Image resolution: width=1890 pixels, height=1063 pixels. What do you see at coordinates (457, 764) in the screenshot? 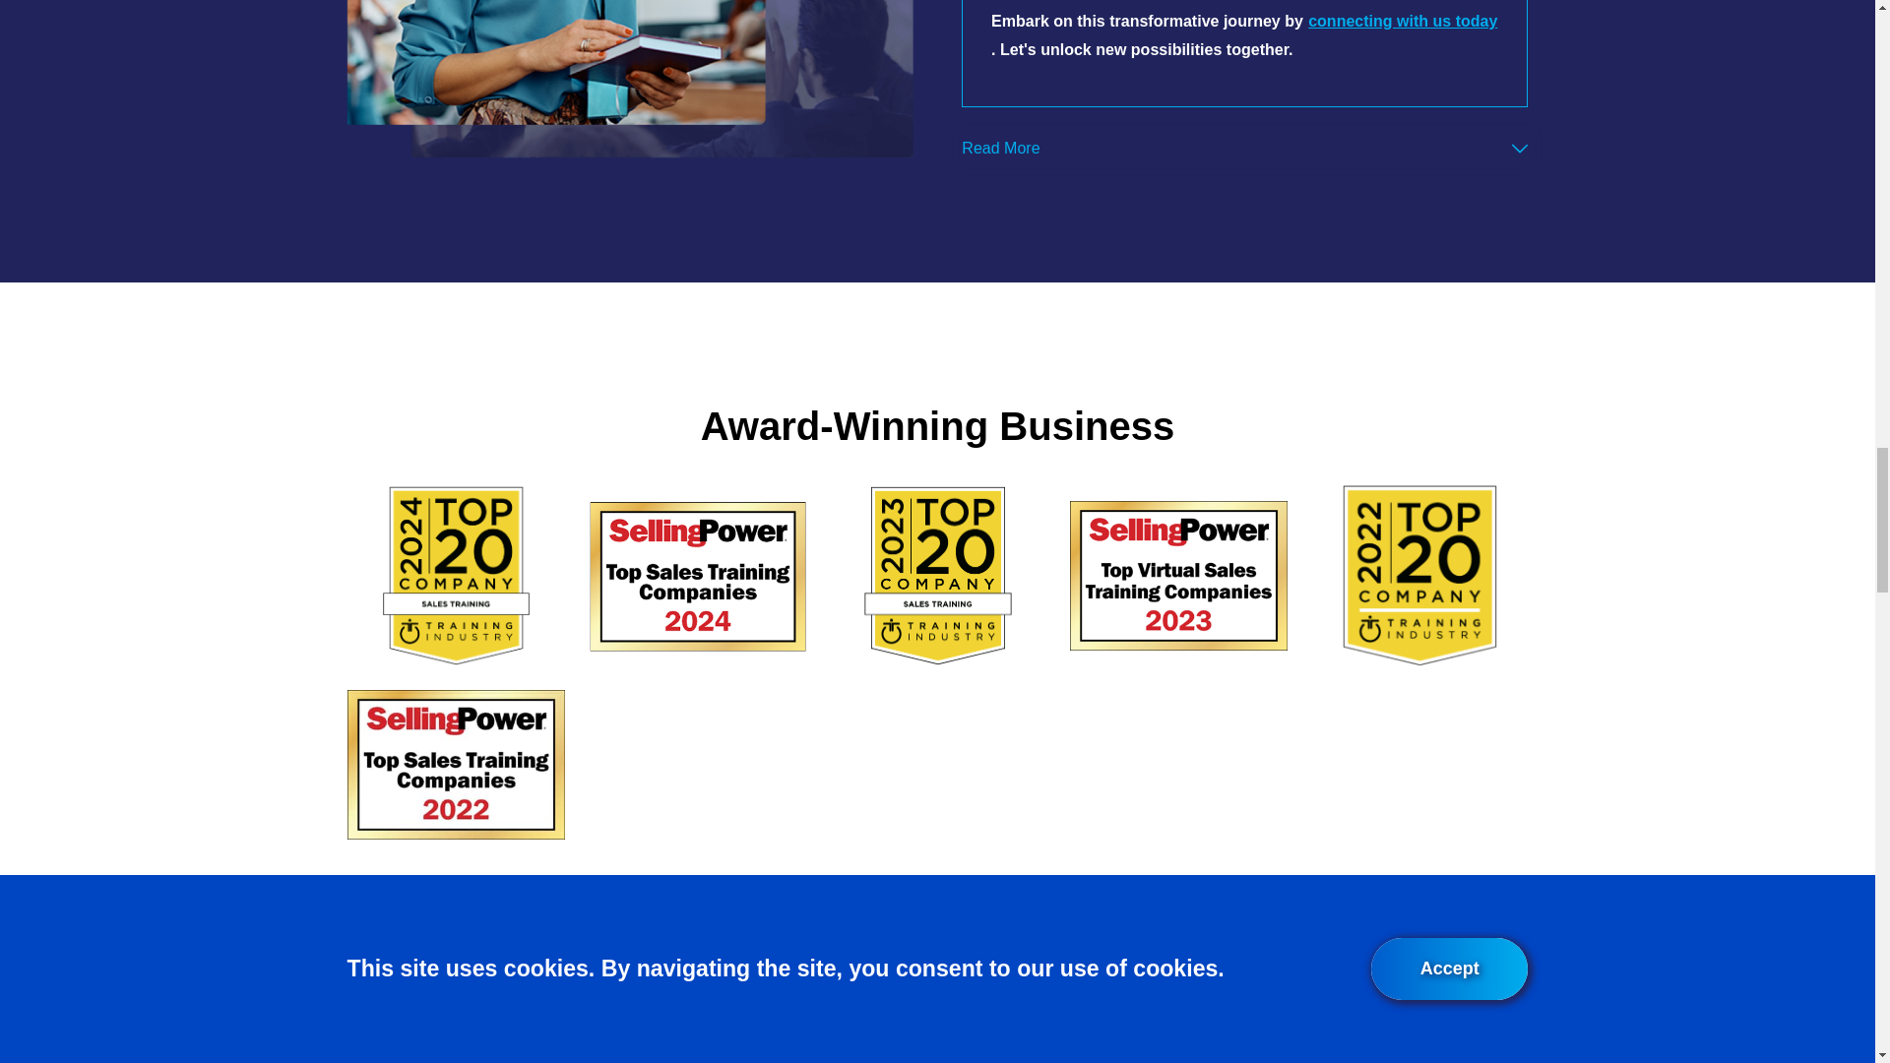
I see `Top 25 Sales Training Companies in 2022 by Selling Power` at bounding box center [457, 764].